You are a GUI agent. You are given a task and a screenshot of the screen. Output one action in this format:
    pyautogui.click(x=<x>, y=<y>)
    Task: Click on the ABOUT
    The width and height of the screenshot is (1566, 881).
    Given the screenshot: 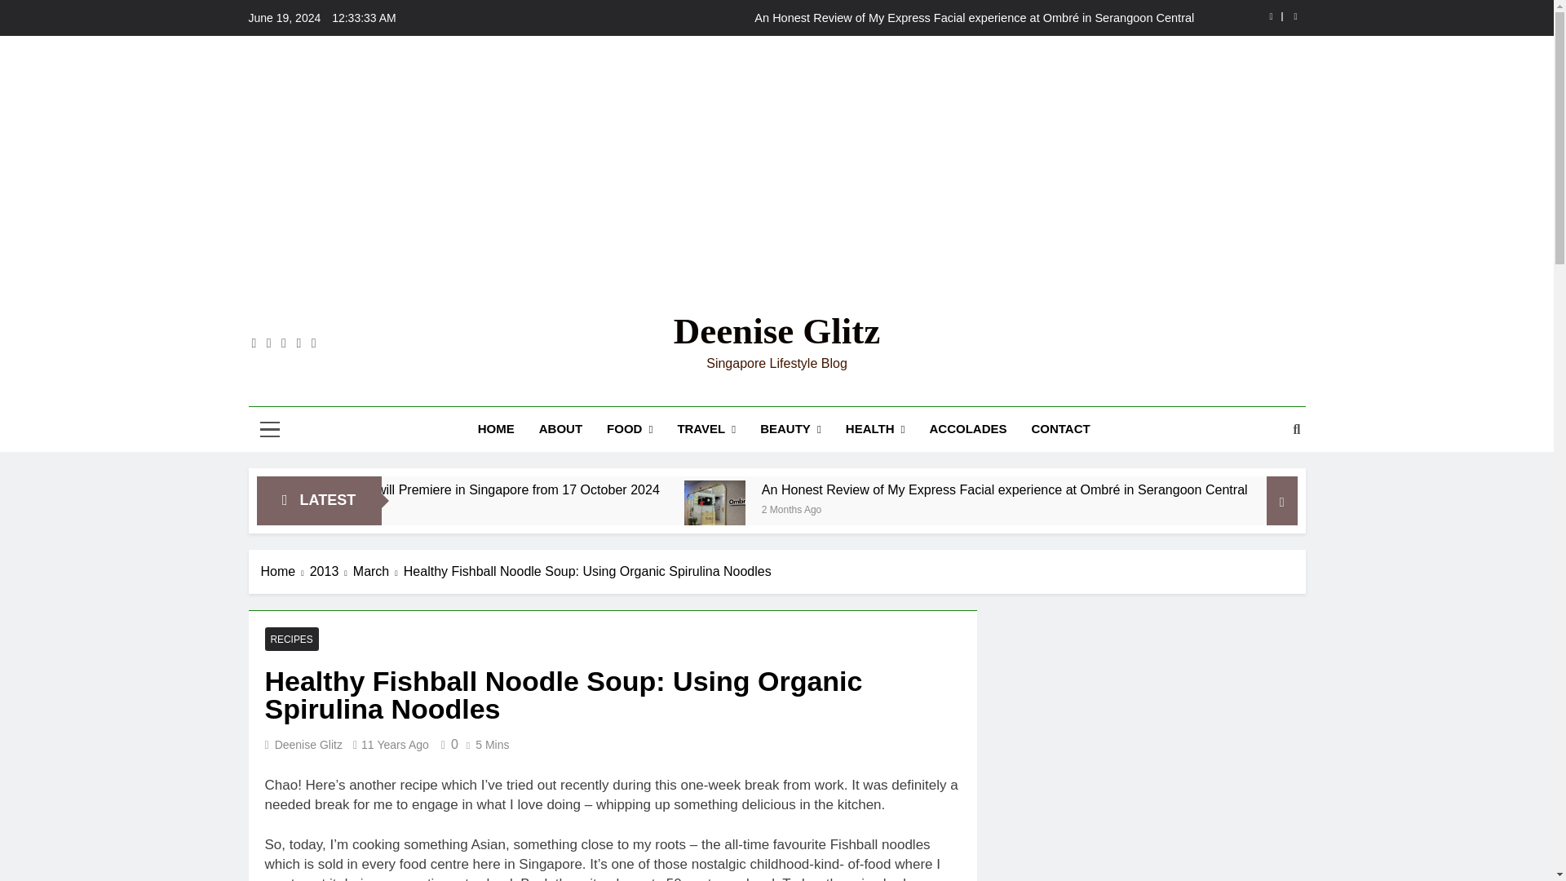 What is the action you would take?
    pyautogui.click(x=560, y=428)
    